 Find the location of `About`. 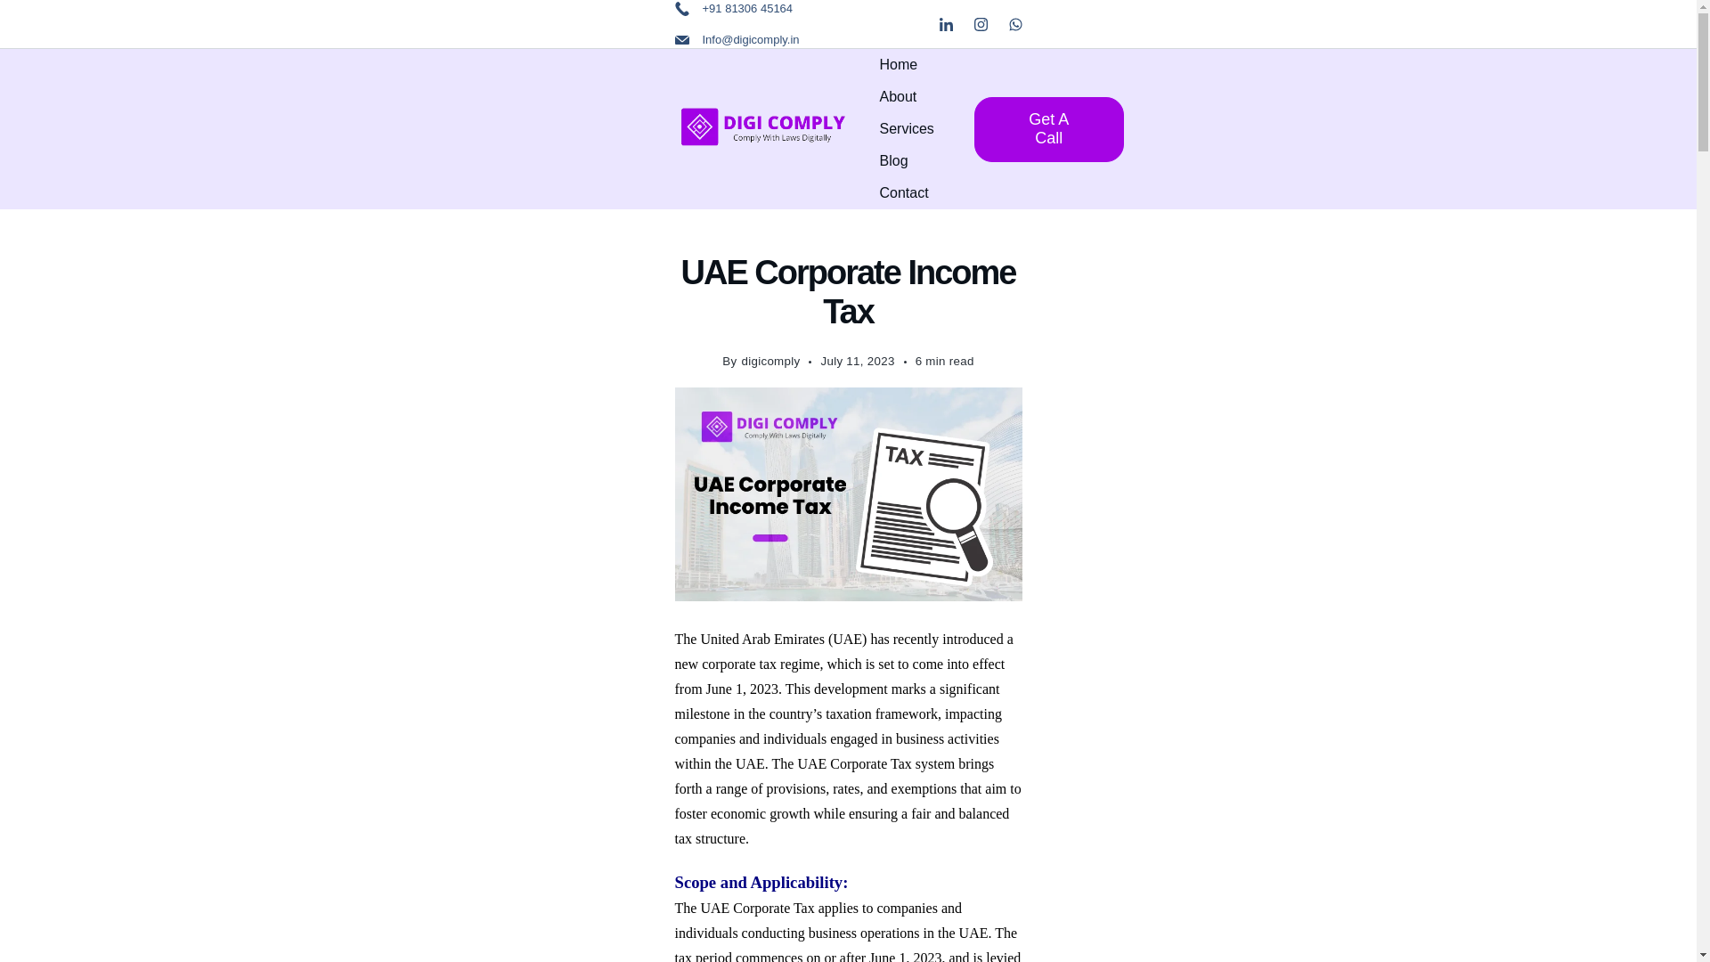

About is located at coordinates (898, 96).